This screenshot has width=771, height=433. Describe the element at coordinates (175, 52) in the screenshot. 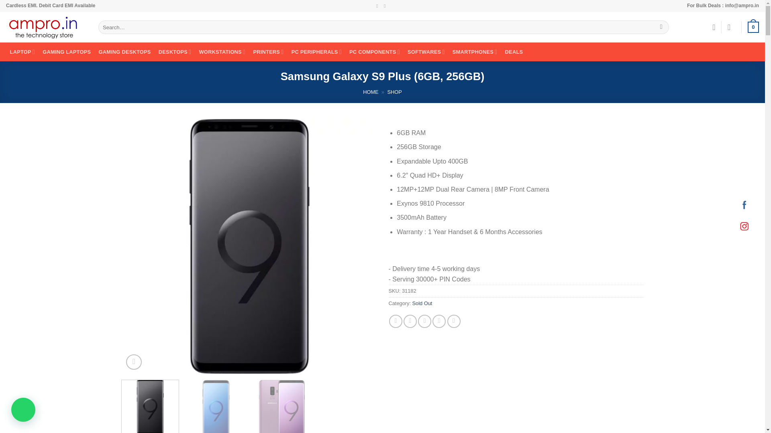

I see `DESKTOPS` at that location.